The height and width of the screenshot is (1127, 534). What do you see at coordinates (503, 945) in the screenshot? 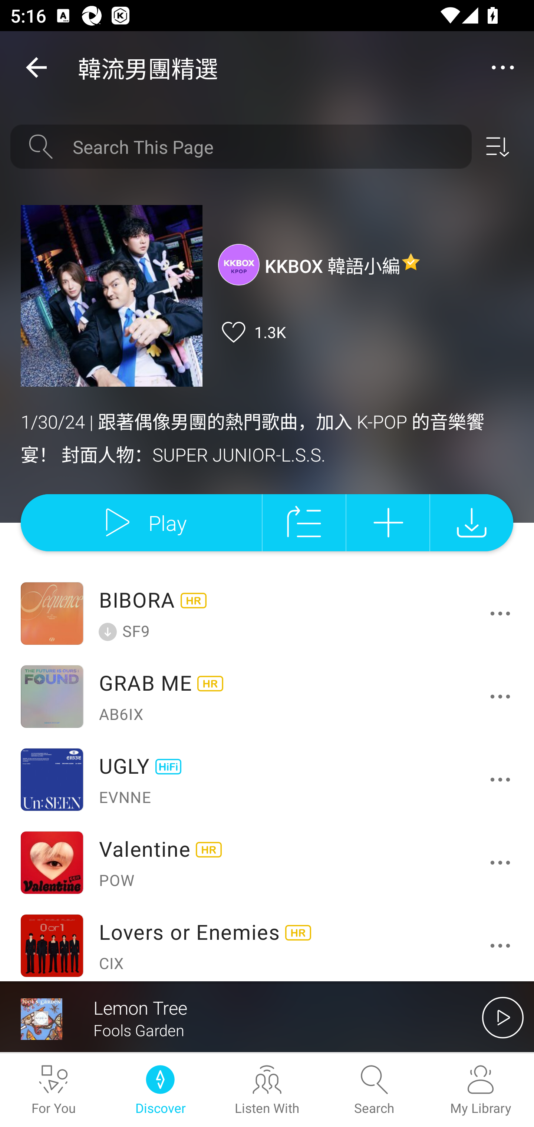
I see `更多操作選項` at bounding box center [503, 945].